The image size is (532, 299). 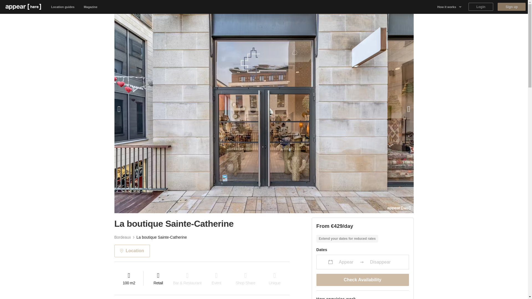 What do you see at coordinates (91, 7) in the screenshot?
I see `Magazine` at bounding box center [91, 7].